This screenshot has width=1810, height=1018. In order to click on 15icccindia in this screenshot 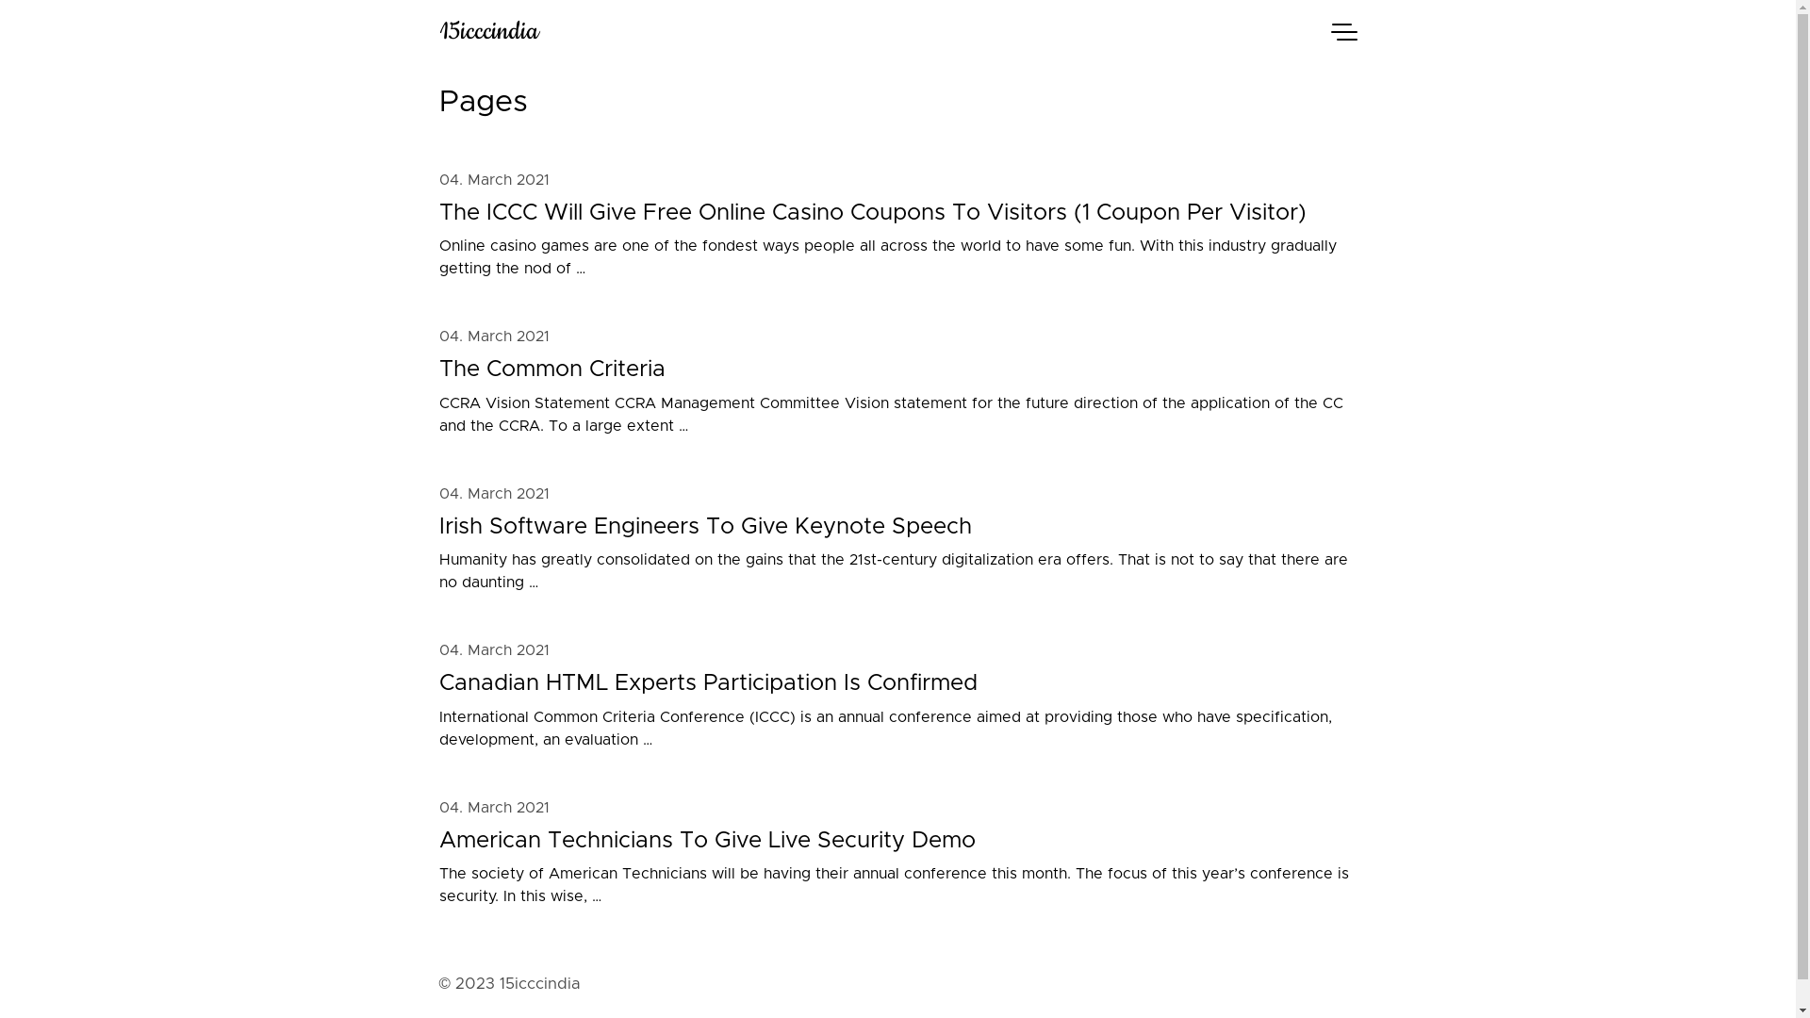, I will do `click(873, 32)`.